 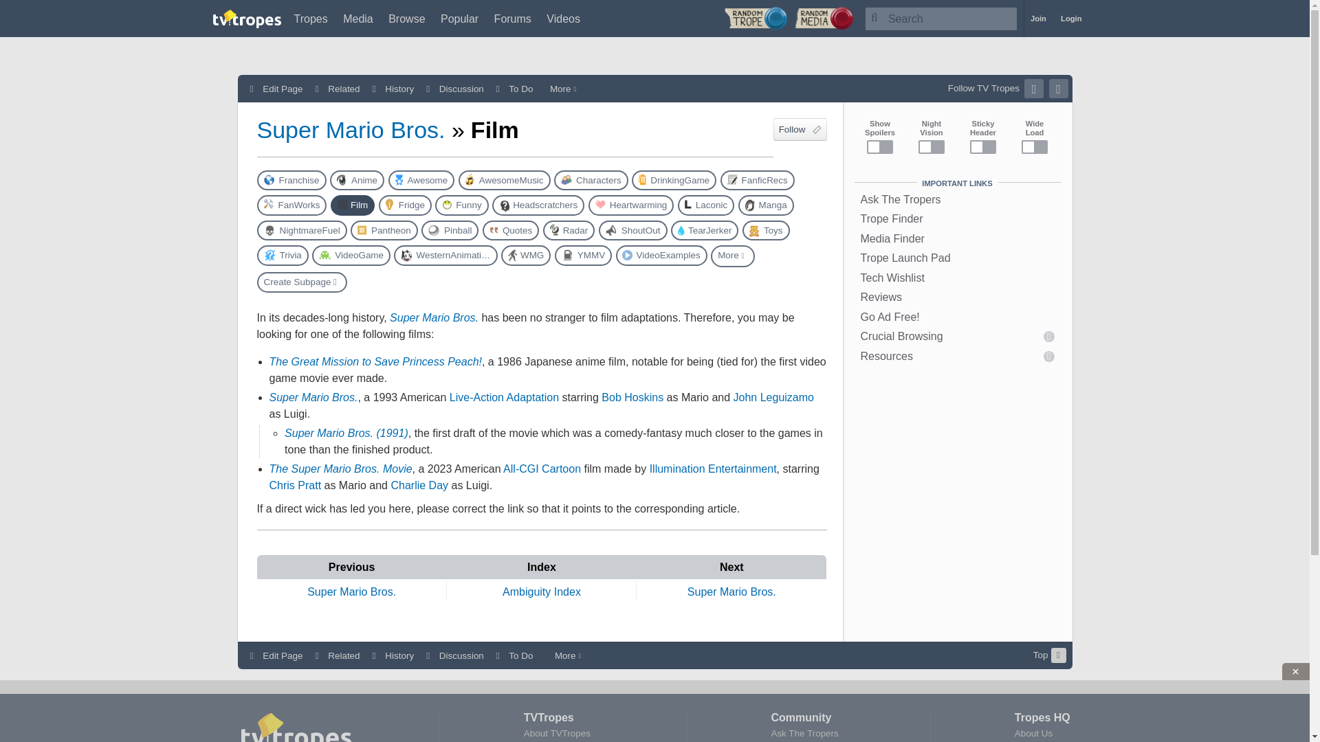 I want to click on The FanWorks page, so click(x=292, y=205).